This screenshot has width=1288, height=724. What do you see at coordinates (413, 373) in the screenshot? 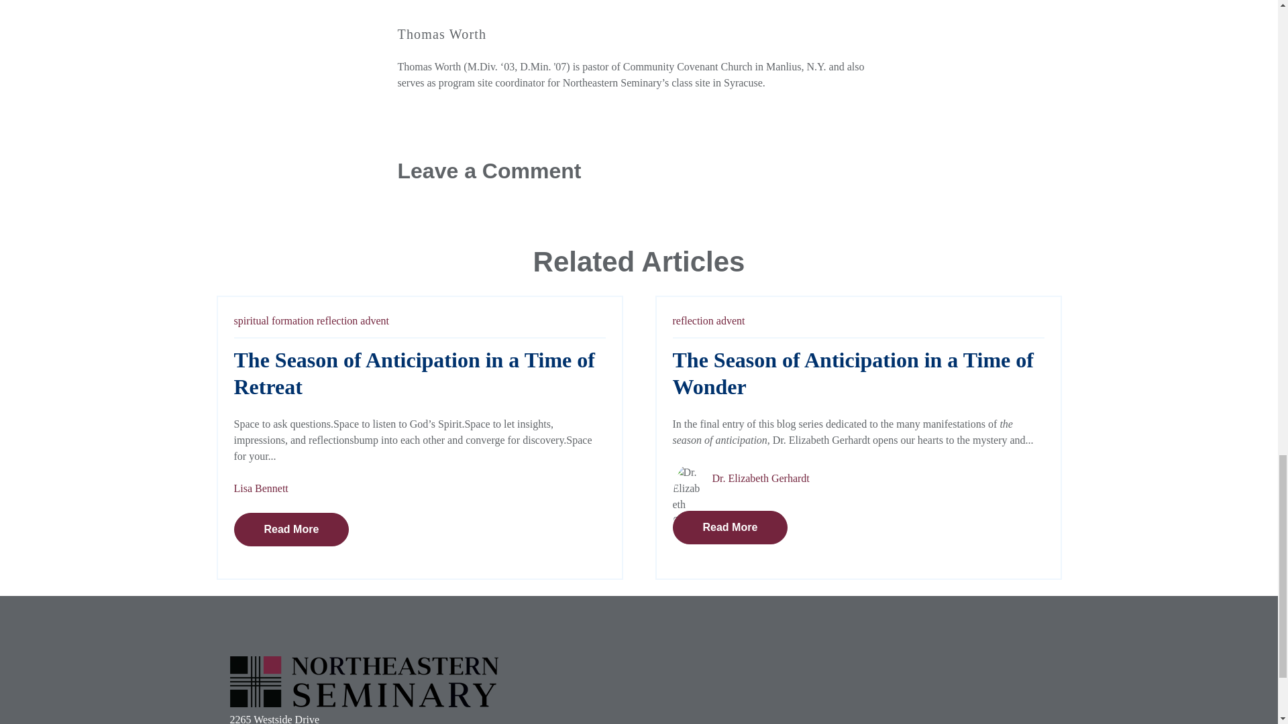
I see `The Season of Anticipation in a Time of Retreat` at bounding box center [413, 373].